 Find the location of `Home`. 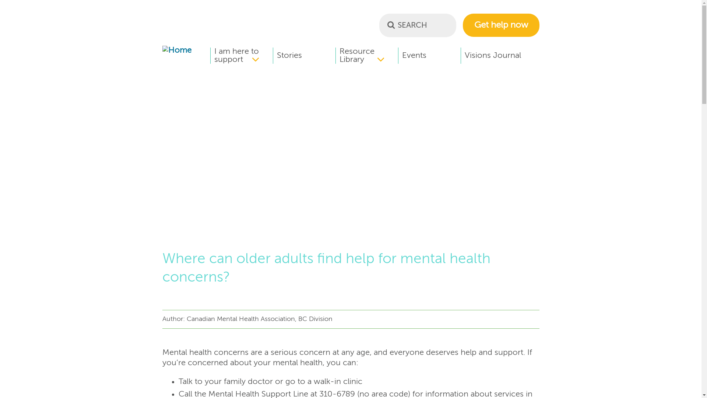

Home is located at coordinates (177, 50).